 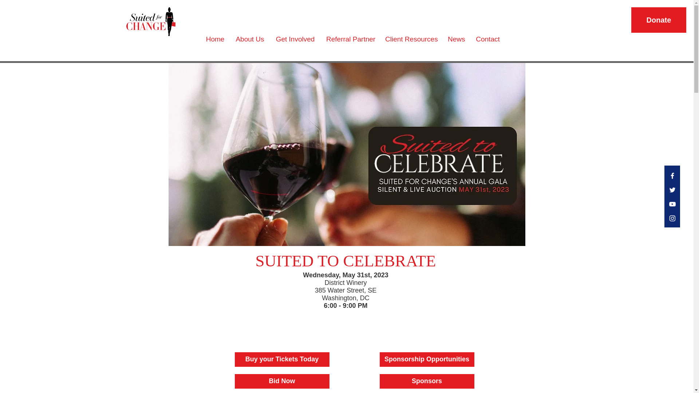 I want to click on Home, so click(x=215, y=39).